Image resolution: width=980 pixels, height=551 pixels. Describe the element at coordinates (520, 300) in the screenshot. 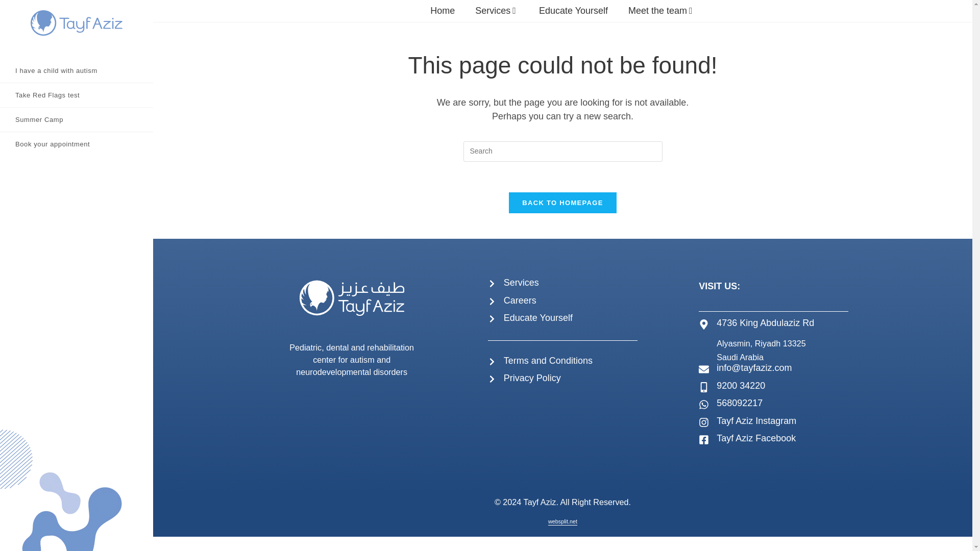

I see `Careers` at that location.